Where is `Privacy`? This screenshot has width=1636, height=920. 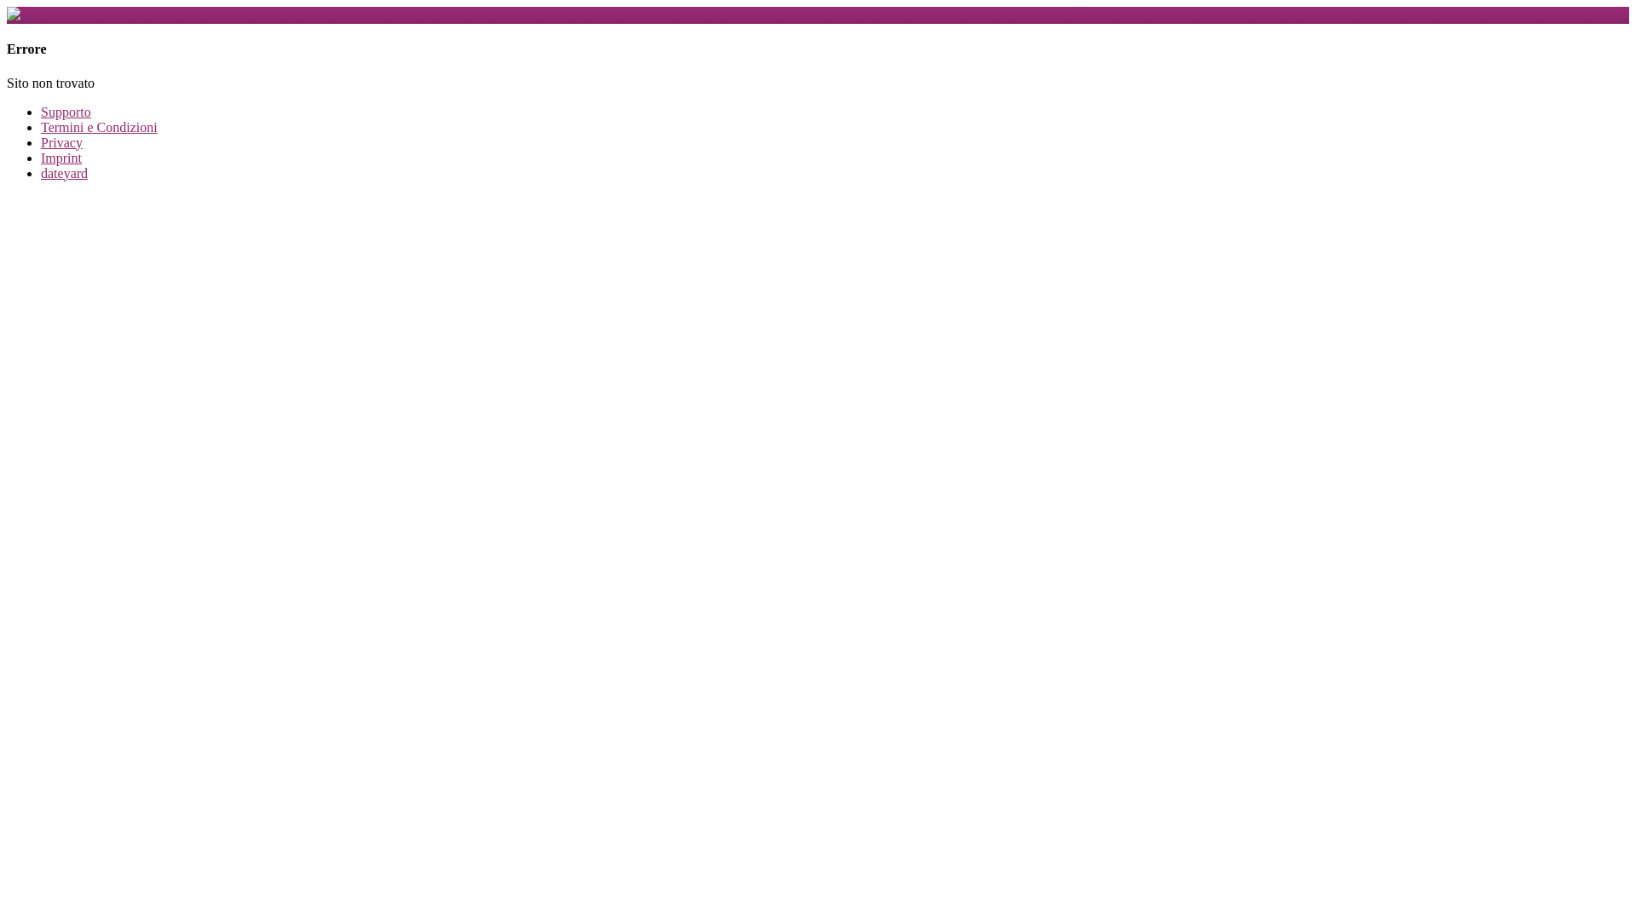 Privacy is located at coordinates (61, 143).